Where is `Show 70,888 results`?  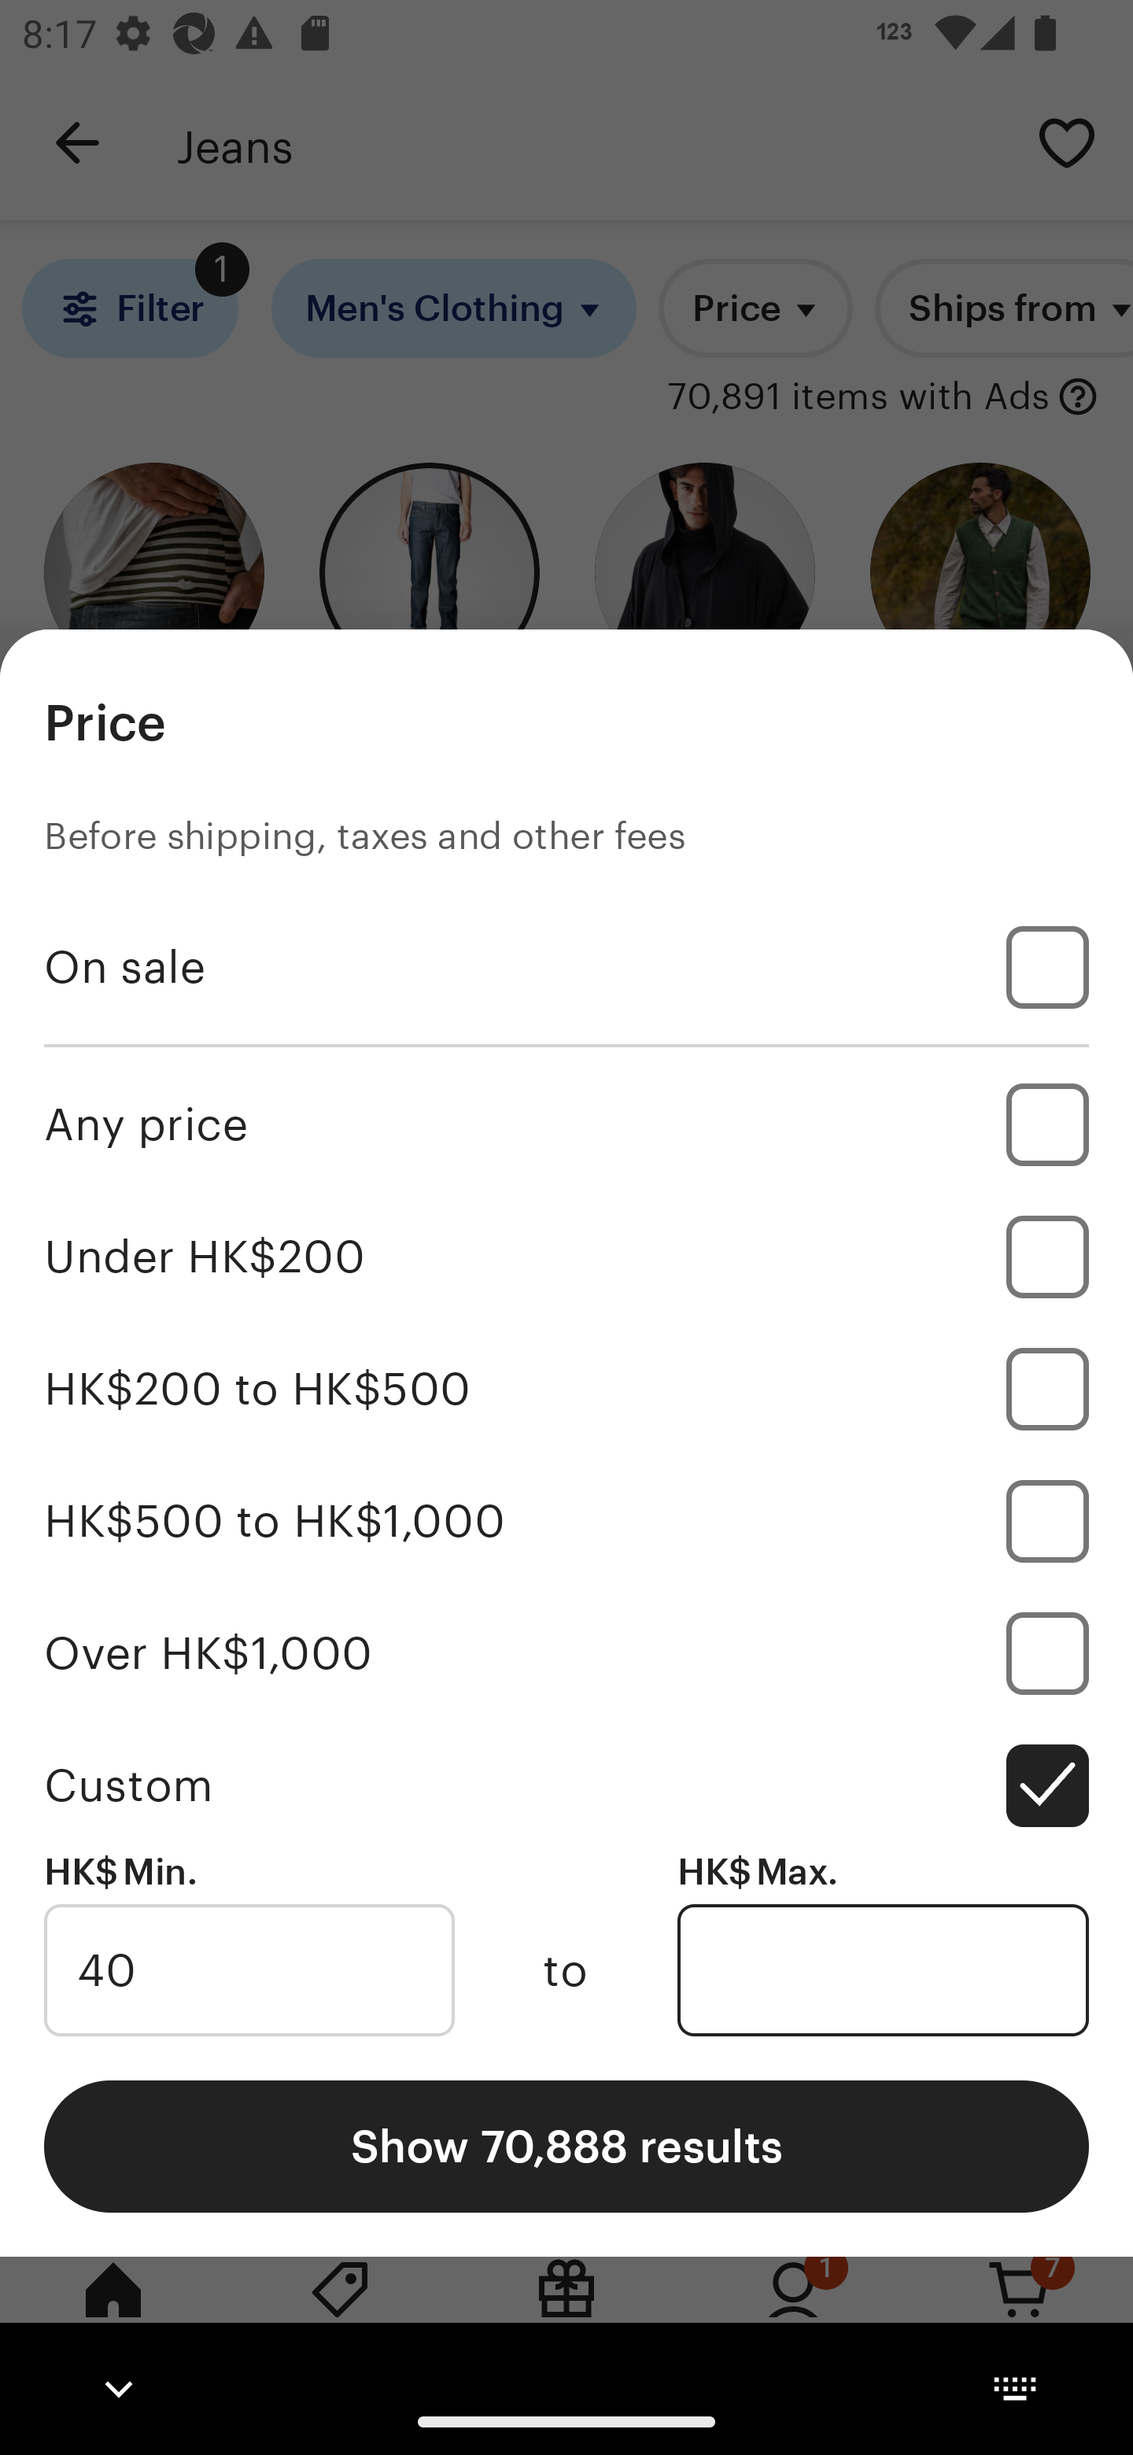
Show 70,888 results is located at coordinates (566, 2145).